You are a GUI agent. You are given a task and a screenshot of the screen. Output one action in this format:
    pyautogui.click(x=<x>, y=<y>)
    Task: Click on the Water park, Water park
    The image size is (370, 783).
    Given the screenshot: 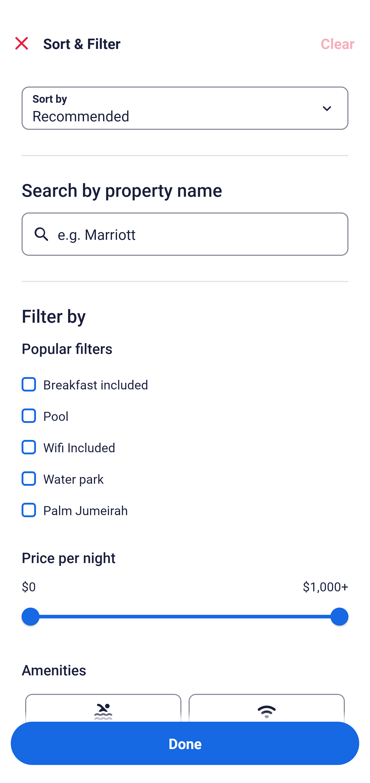 What is the action you would take?
    pyautogui.click(x=185, y=473)
    